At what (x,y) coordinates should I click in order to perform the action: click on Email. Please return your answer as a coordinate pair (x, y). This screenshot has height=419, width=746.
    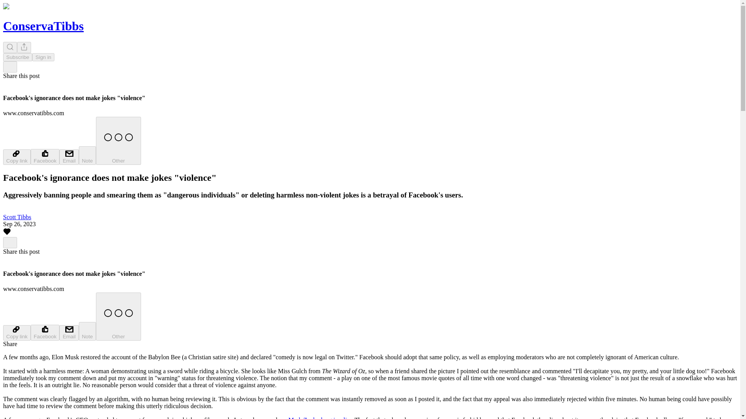
    Looking at the image, I should click on (69, 157).